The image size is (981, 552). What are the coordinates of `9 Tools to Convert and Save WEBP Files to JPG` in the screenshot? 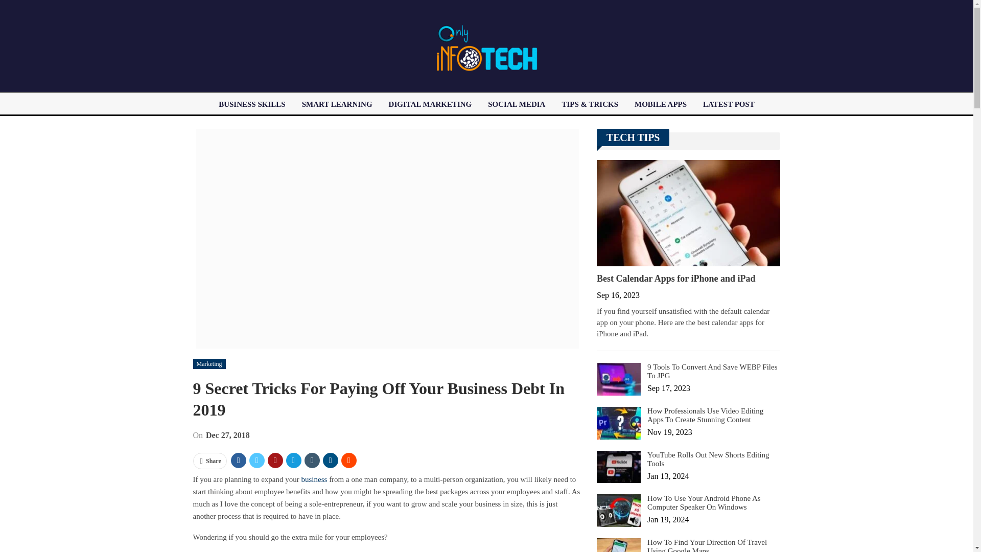 It's located at (618, 379).